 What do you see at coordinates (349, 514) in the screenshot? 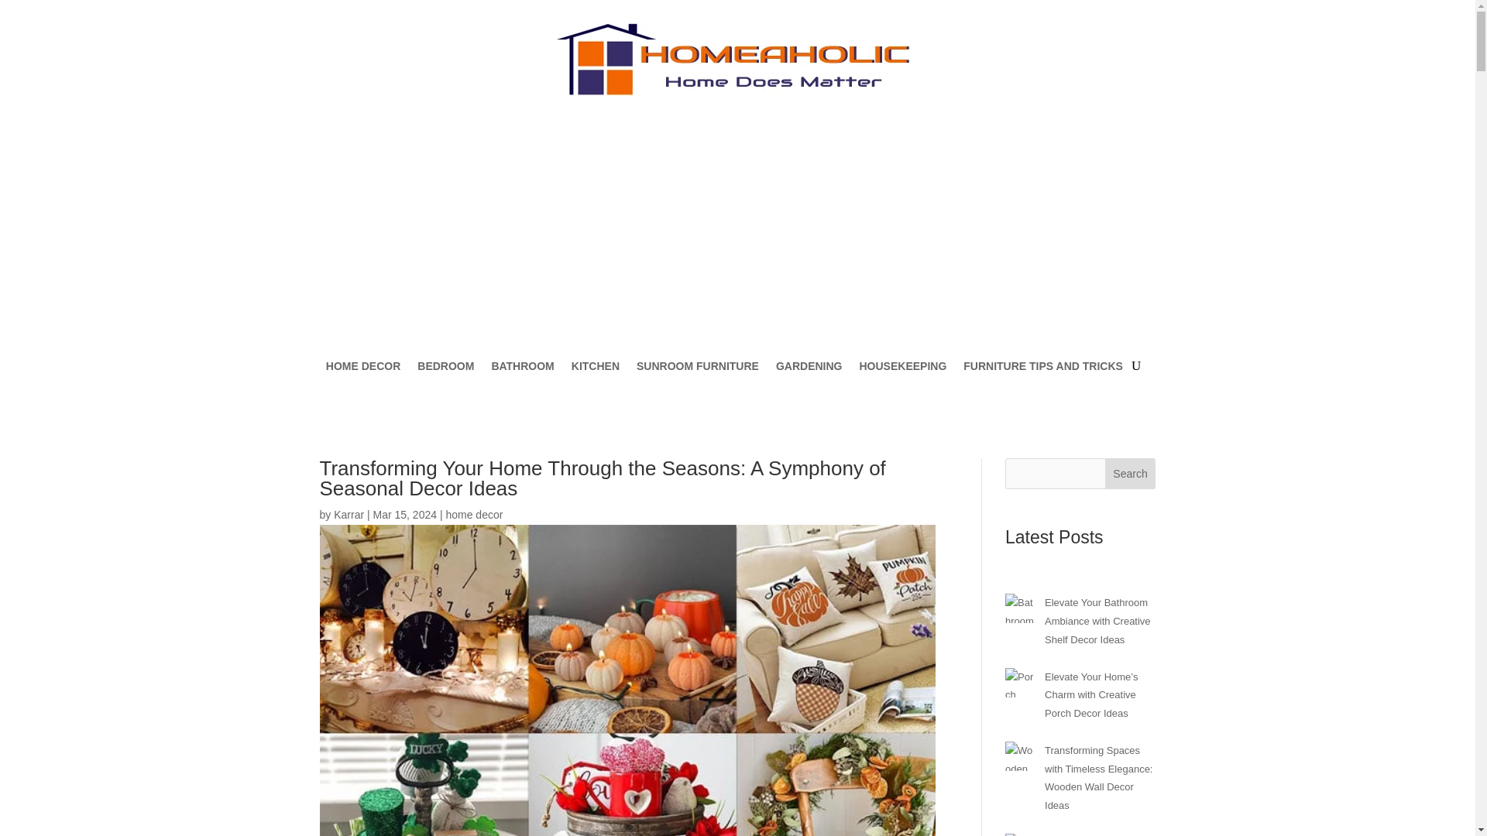
I see `Karrar` at bounding box center [349, 514].